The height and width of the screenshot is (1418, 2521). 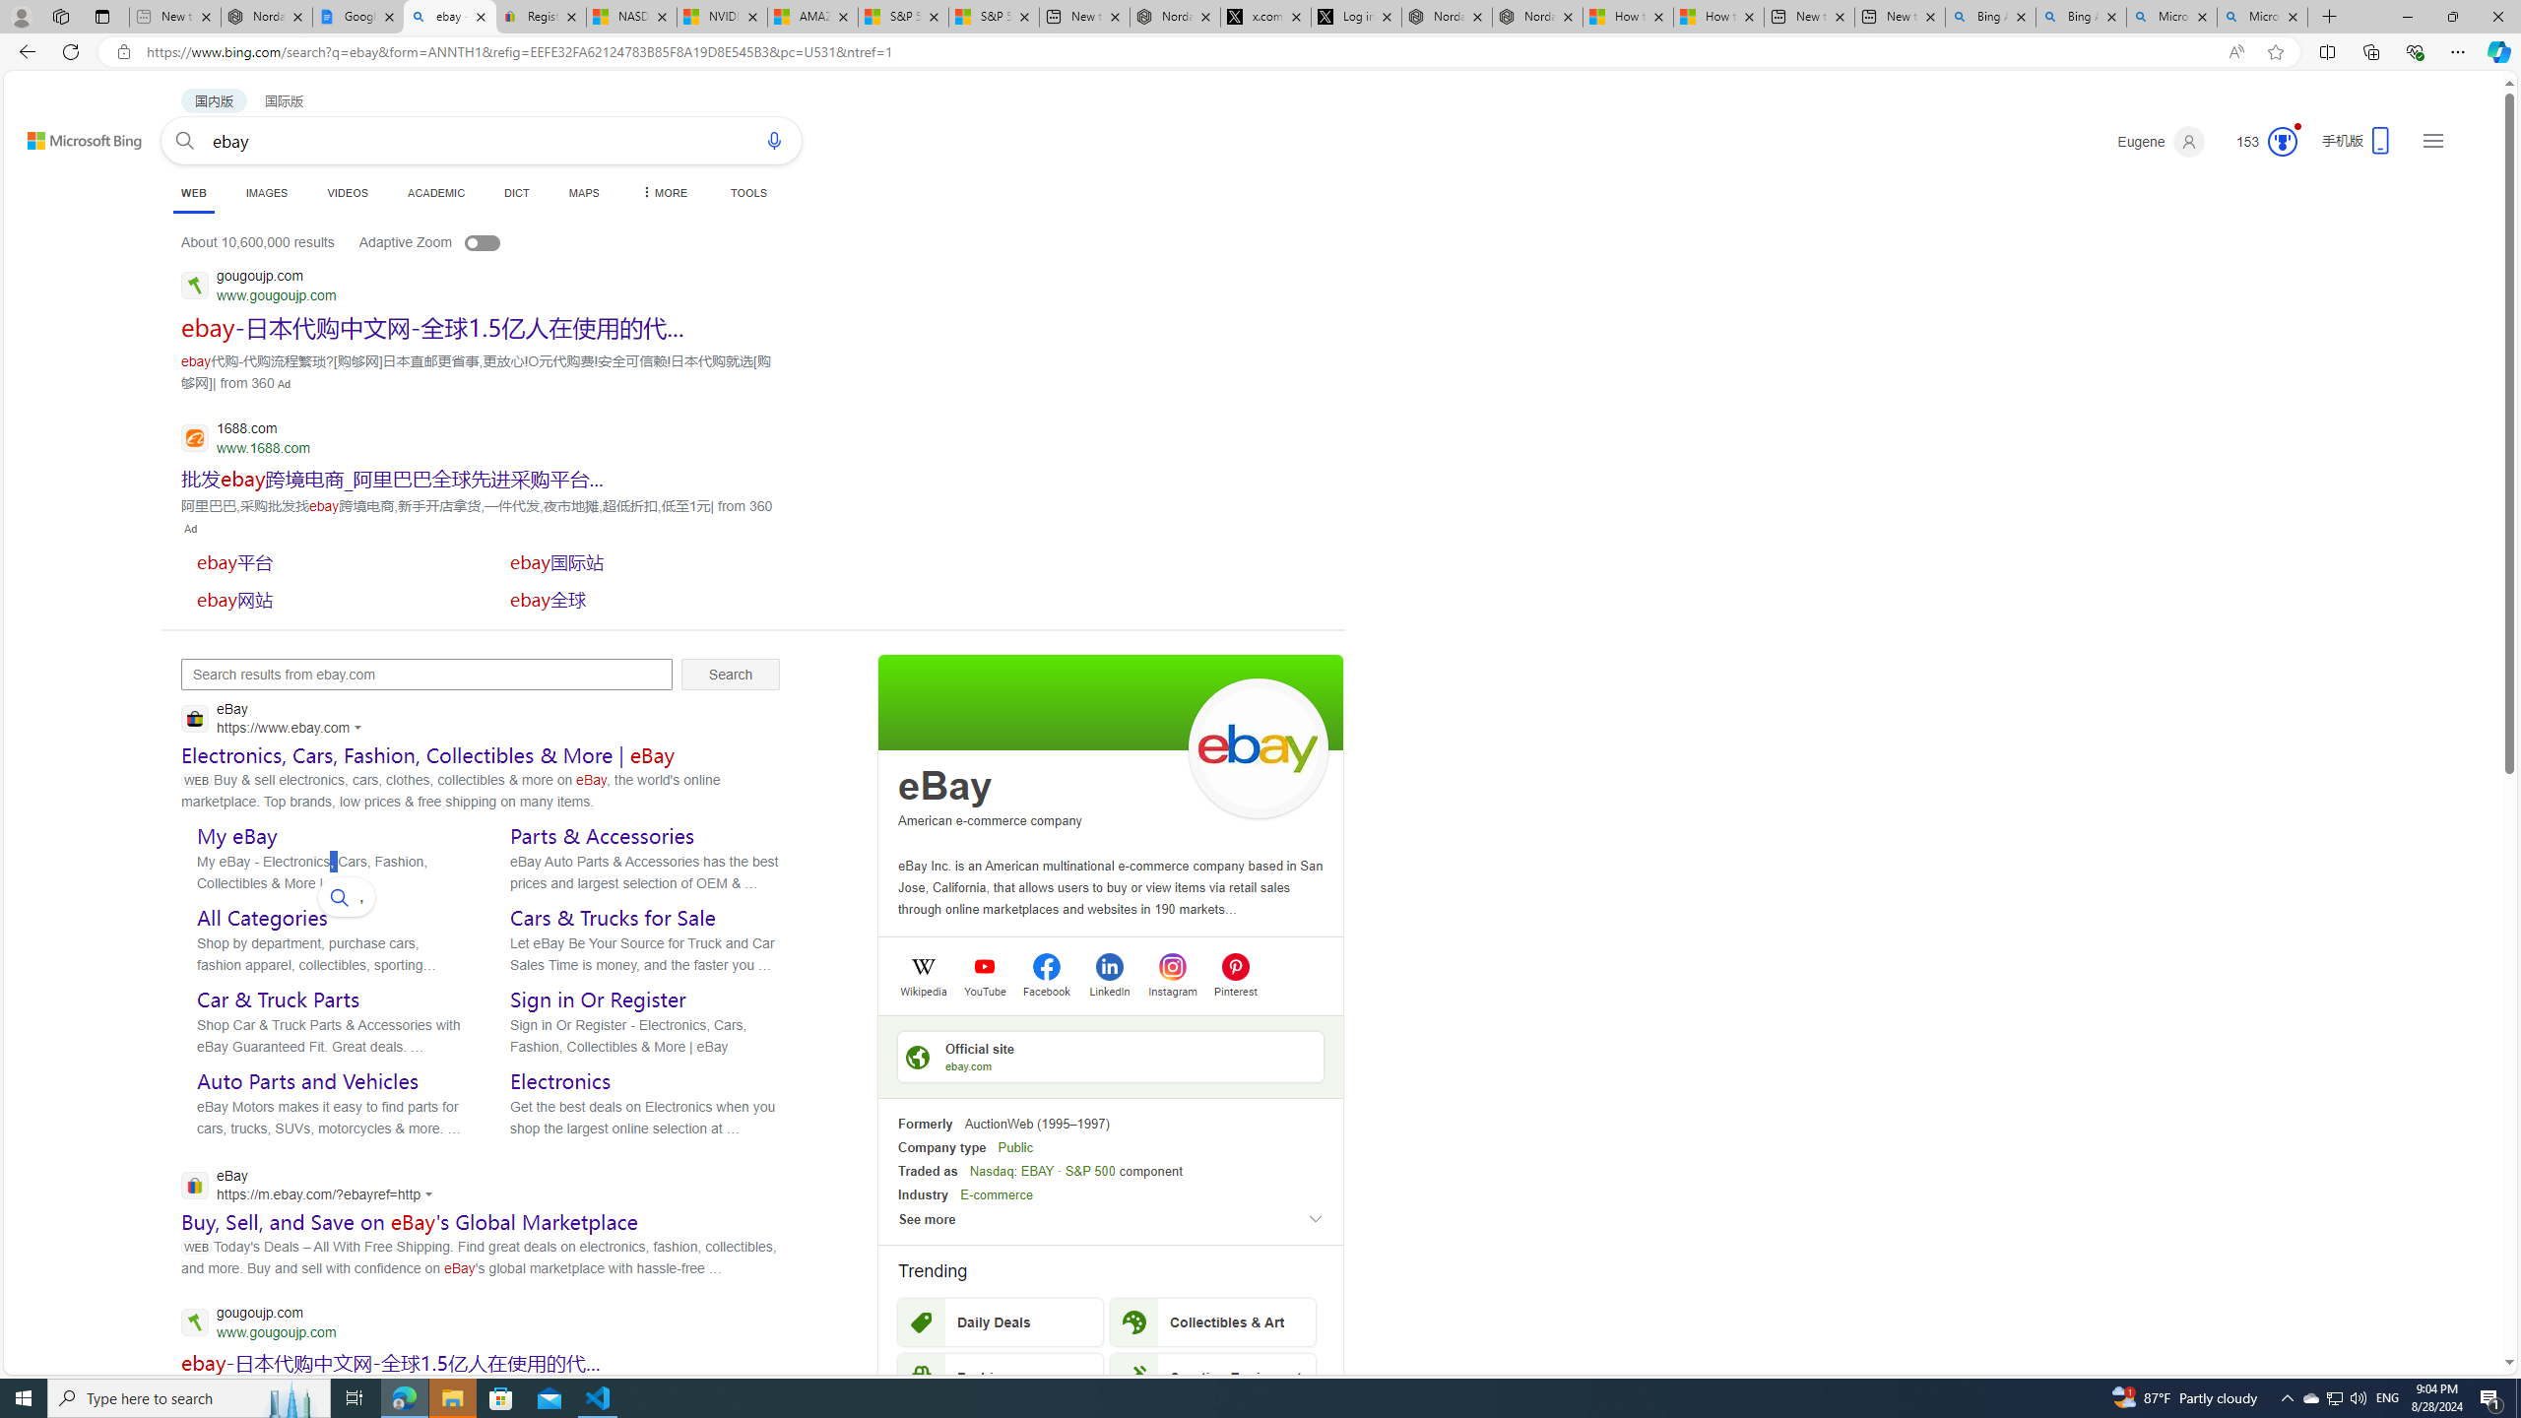 What do you see at coordinates (193, 195) in the screenshot?
I see `WEB` at bounding box center [193, 195].